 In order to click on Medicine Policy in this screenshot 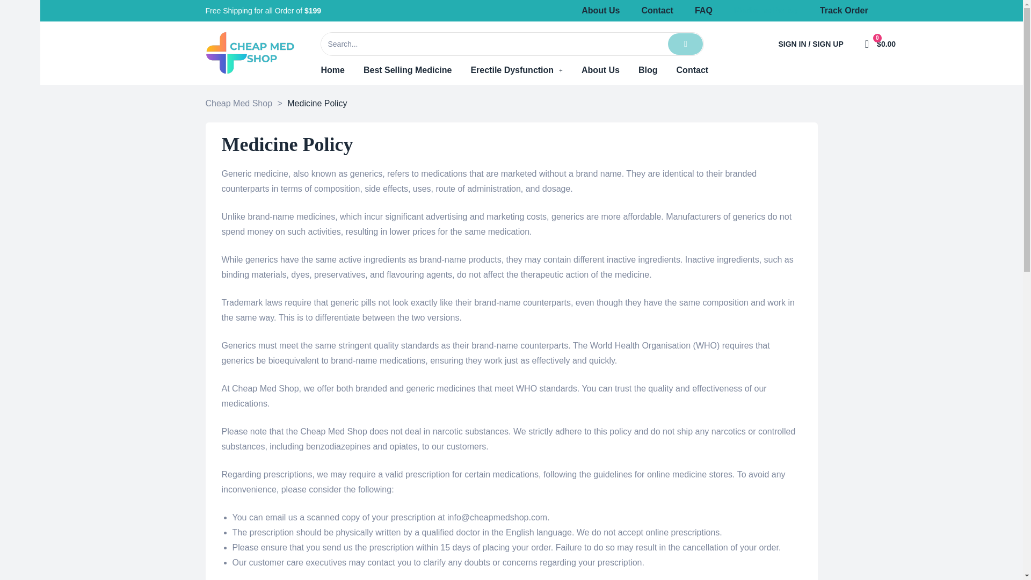, I will do `click(766, 11)`.